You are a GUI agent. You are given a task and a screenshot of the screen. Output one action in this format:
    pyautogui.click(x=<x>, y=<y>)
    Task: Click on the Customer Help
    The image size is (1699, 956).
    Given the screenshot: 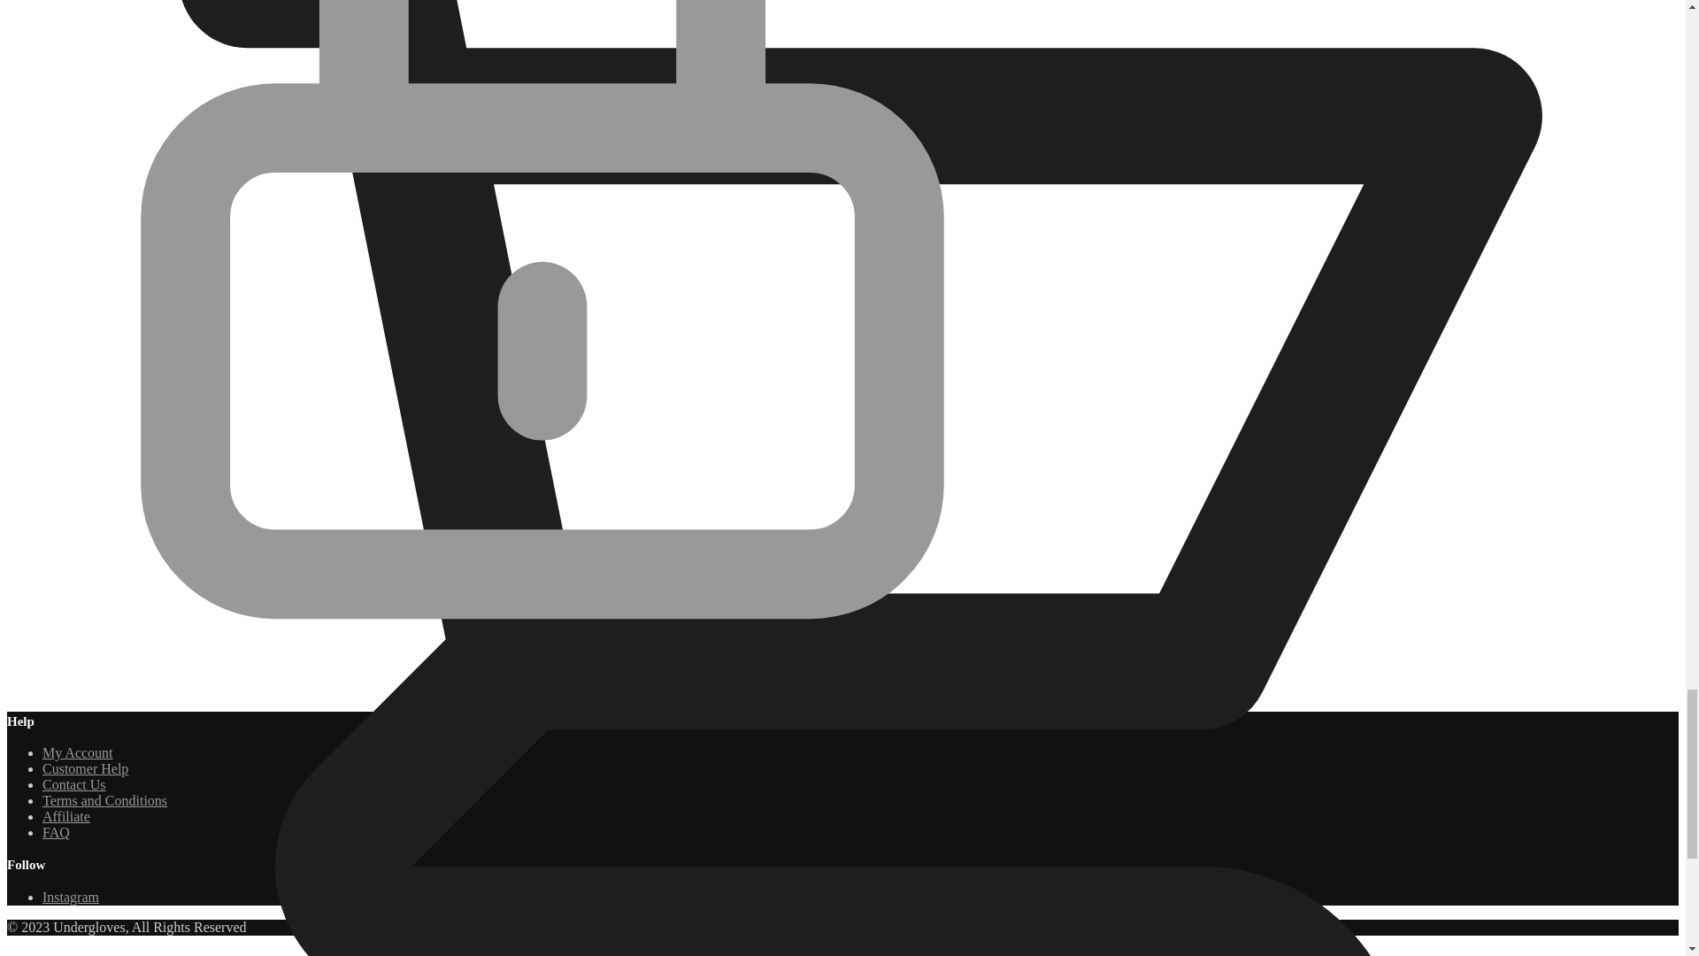 What is the action you would take?
    pyautogui.click(x=85, y=768)
    